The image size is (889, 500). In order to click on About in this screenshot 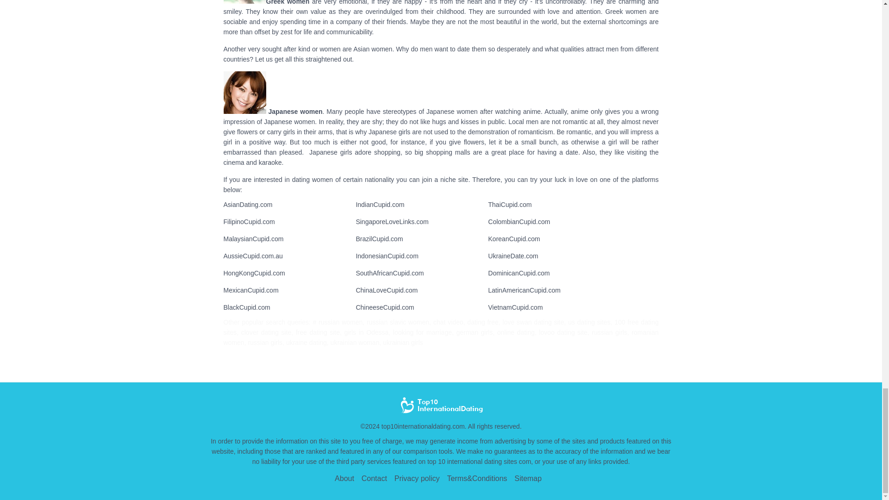, I will do `click(344, 478)`.